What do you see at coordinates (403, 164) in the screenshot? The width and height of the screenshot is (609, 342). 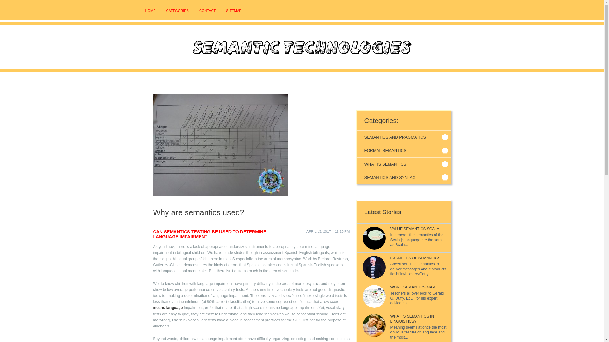 I see `View all posts filed under What Is Semantics` at bounding box center [403, 164].